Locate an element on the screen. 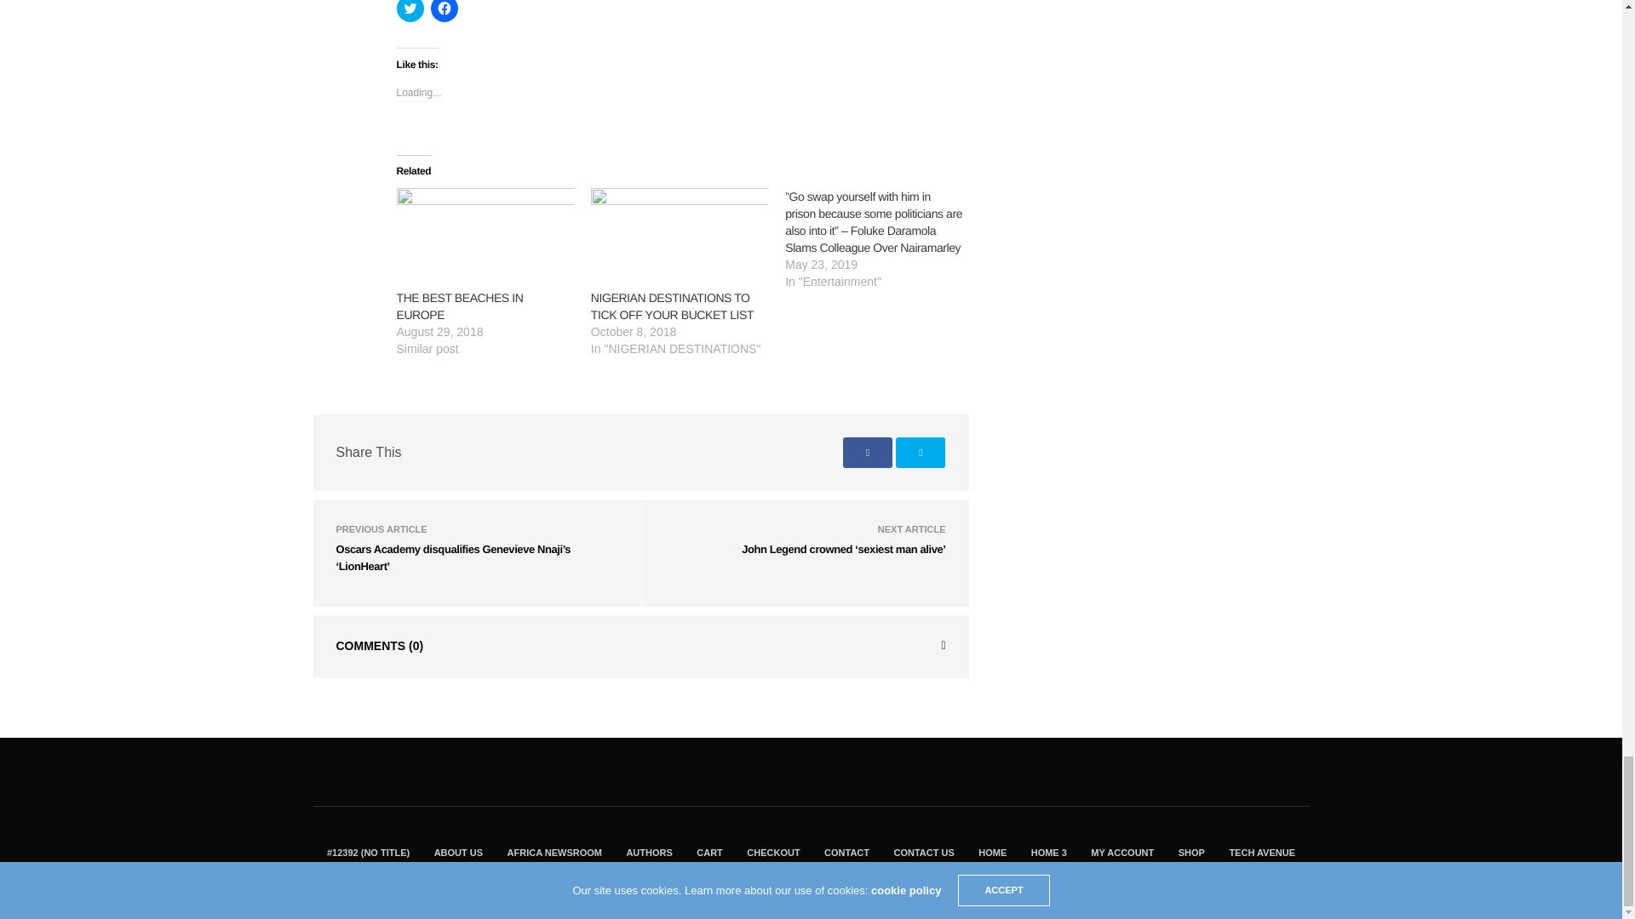 This screenshot has width=1635, height=919. Click to share on Twitter is located at coordinates (410, 10).